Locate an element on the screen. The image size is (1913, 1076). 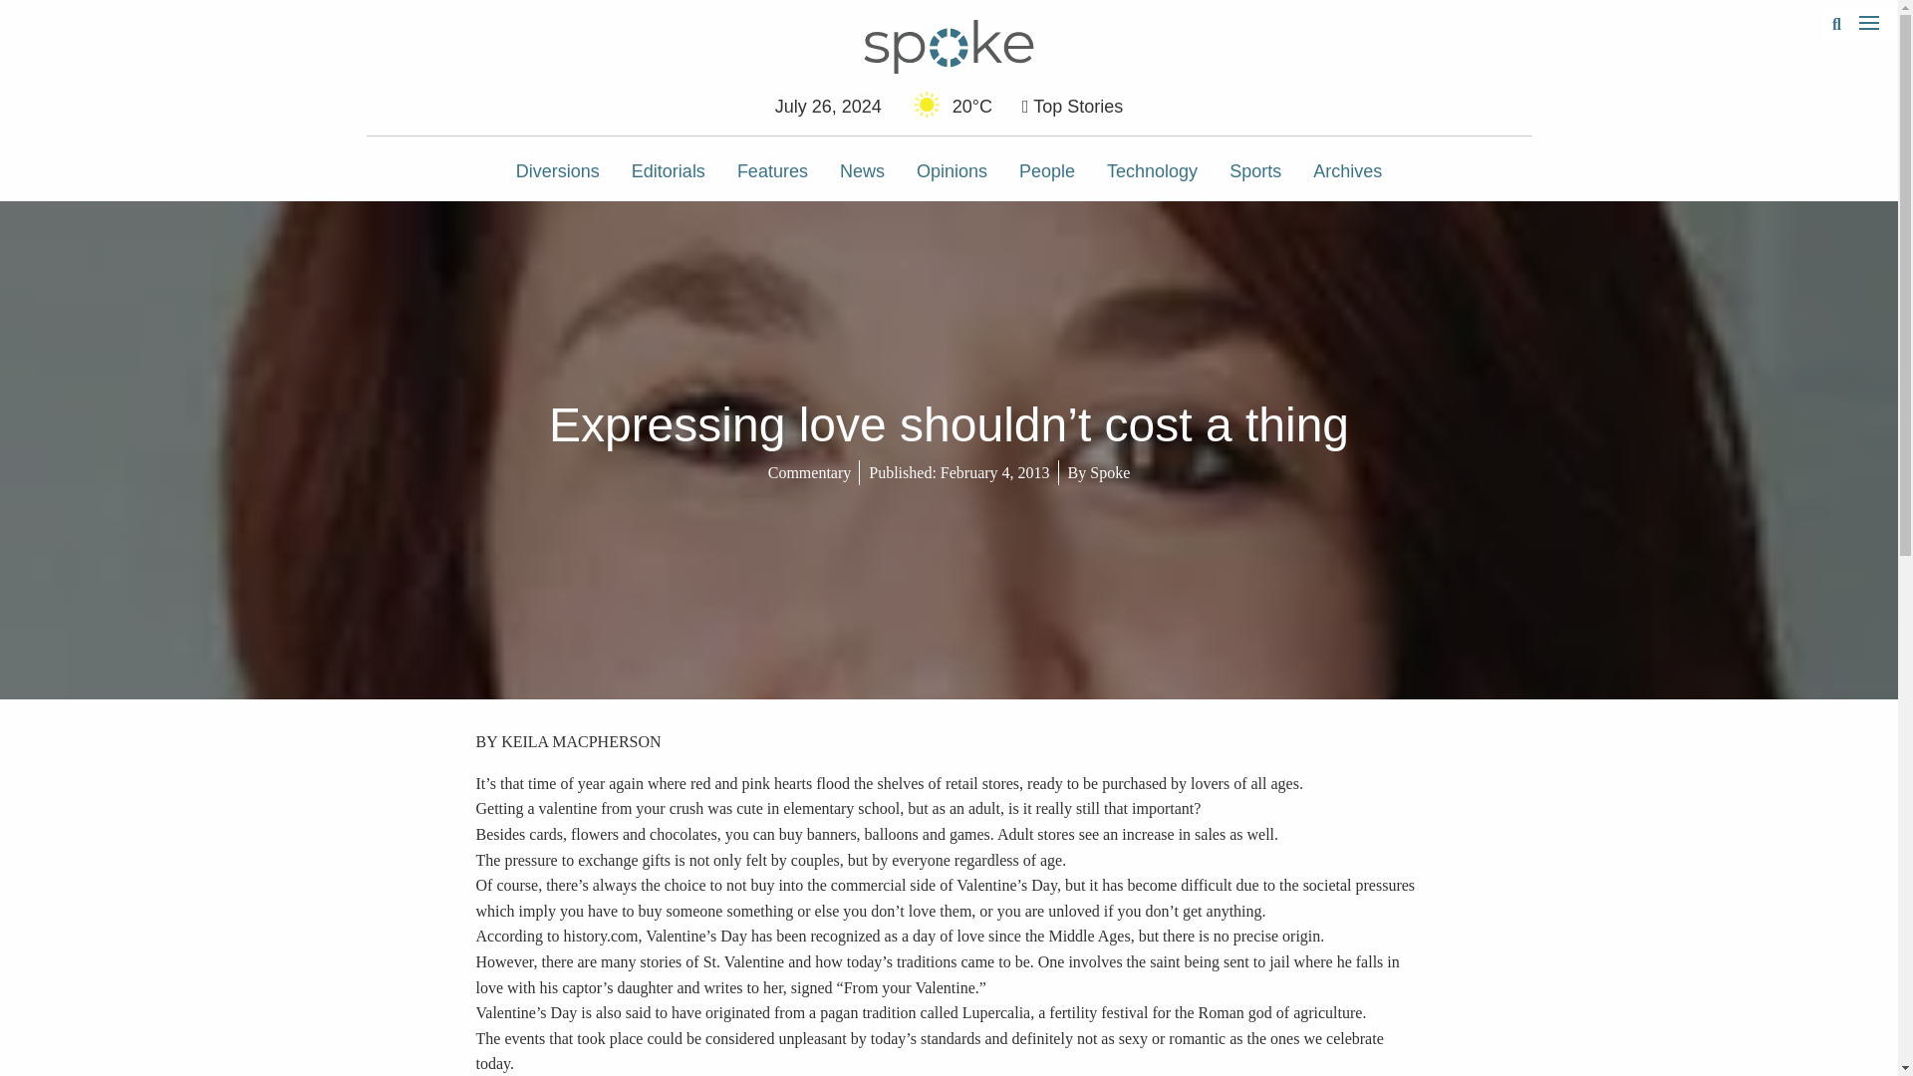
Diversions is located at coordinates (558, 171).